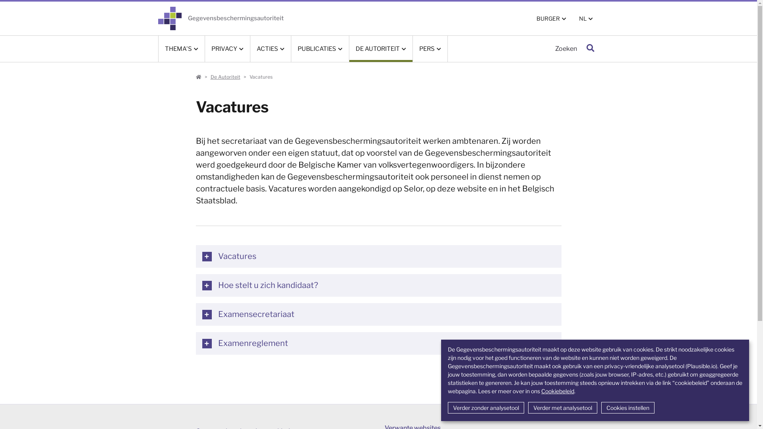 The height and width of the screenshot is (429, 763). I want to click on Vacatures, so click(378, 257).